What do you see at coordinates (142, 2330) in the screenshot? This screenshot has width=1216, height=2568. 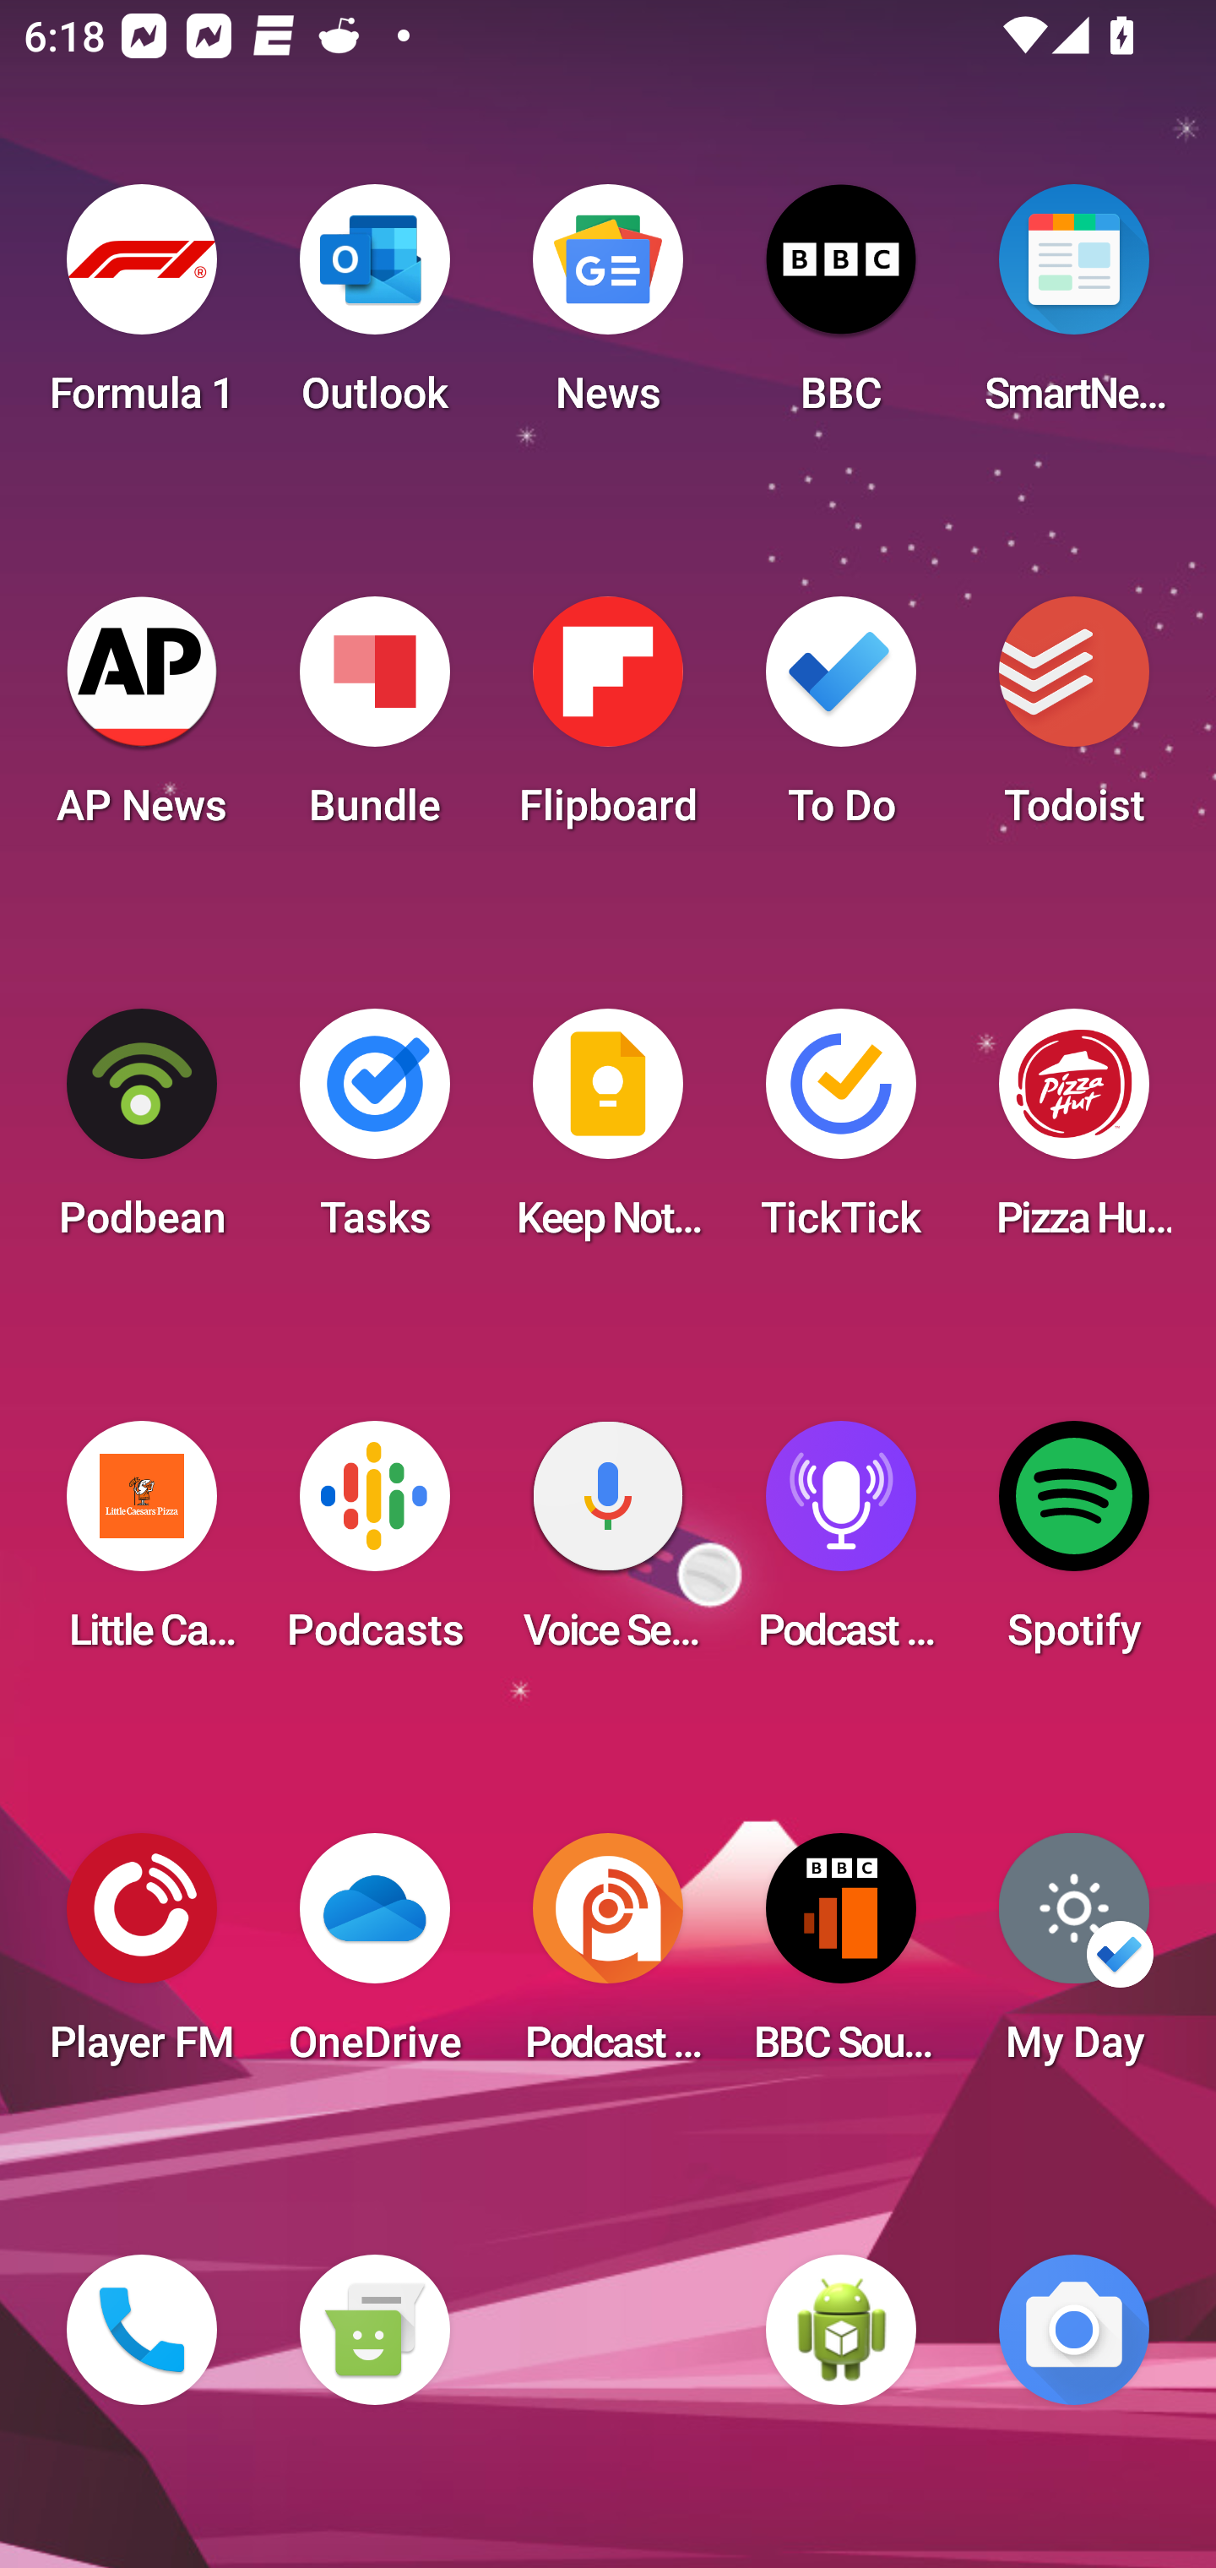 I see `Phone` at bounding box center [142, 2330].